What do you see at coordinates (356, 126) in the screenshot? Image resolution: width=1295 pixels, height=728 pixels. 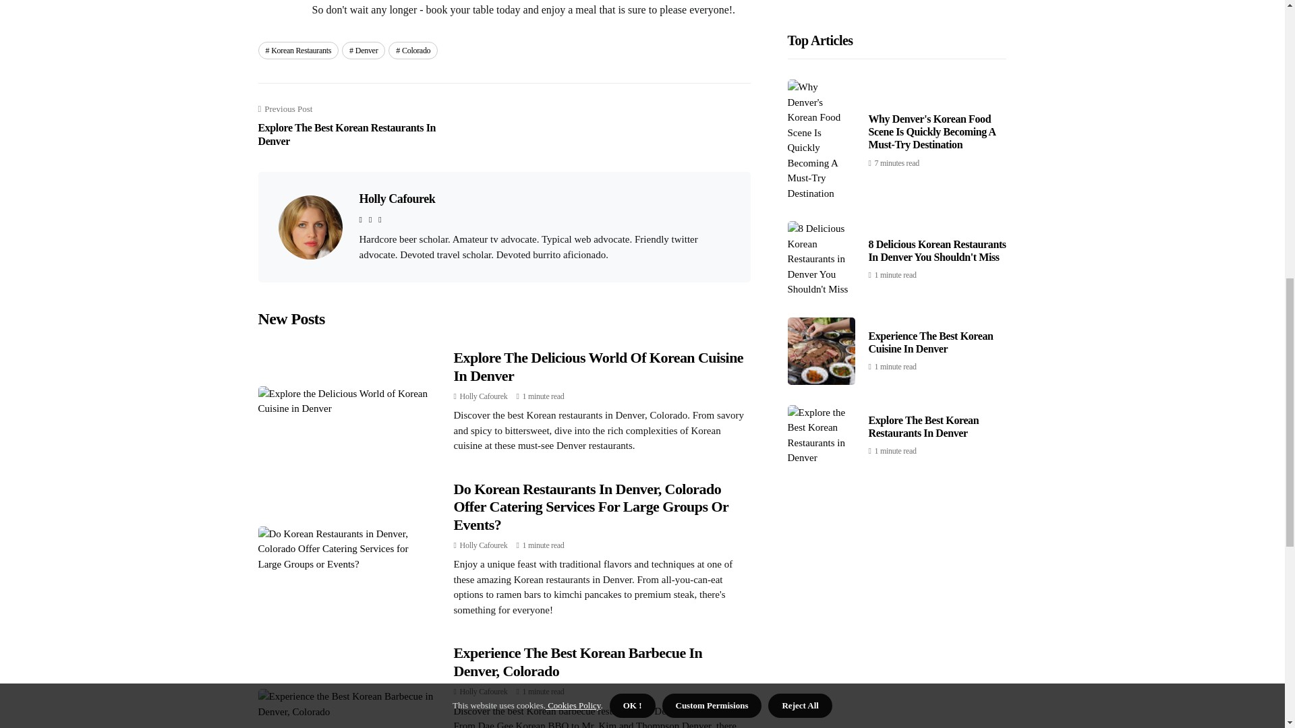 I see `8 Delicious Korean Restaurants In Denver You Shouldn'T Miss` at bounding box center [356, 126].